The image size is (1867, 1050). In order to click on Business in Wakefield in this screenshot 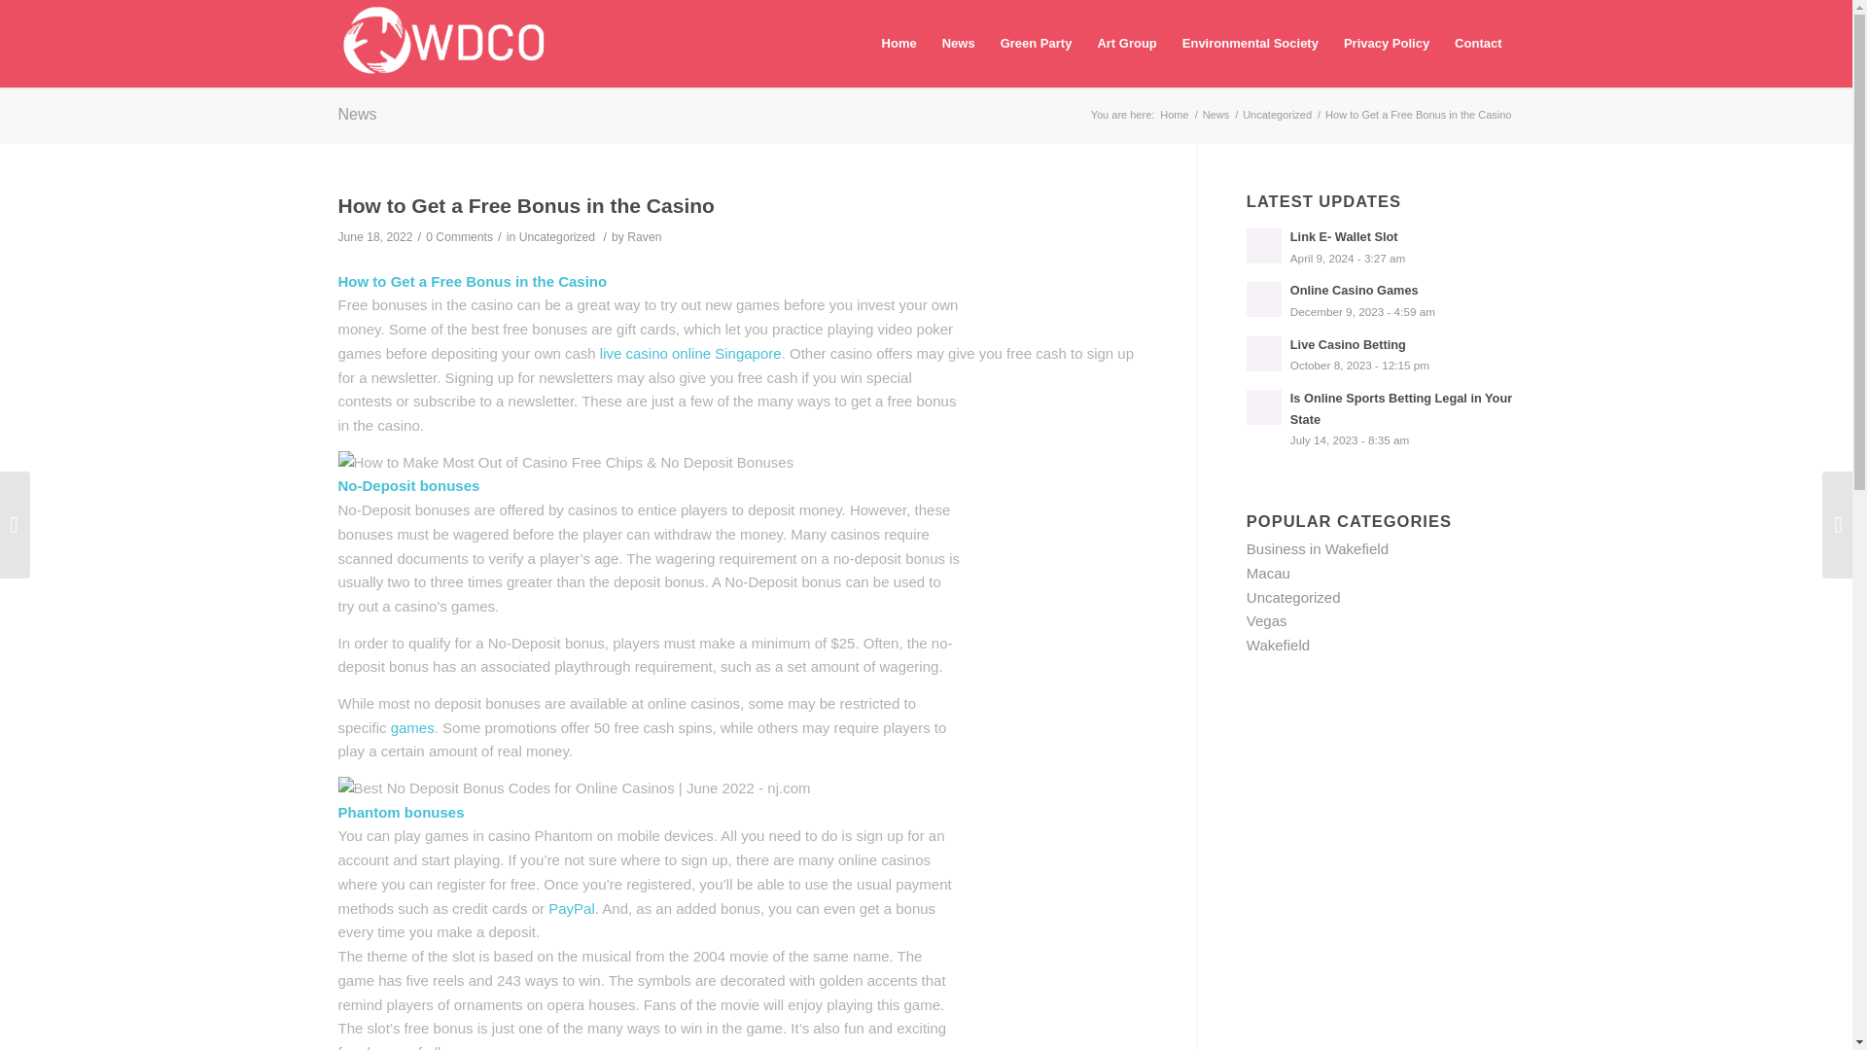, I will do `click(1215, 115)`.